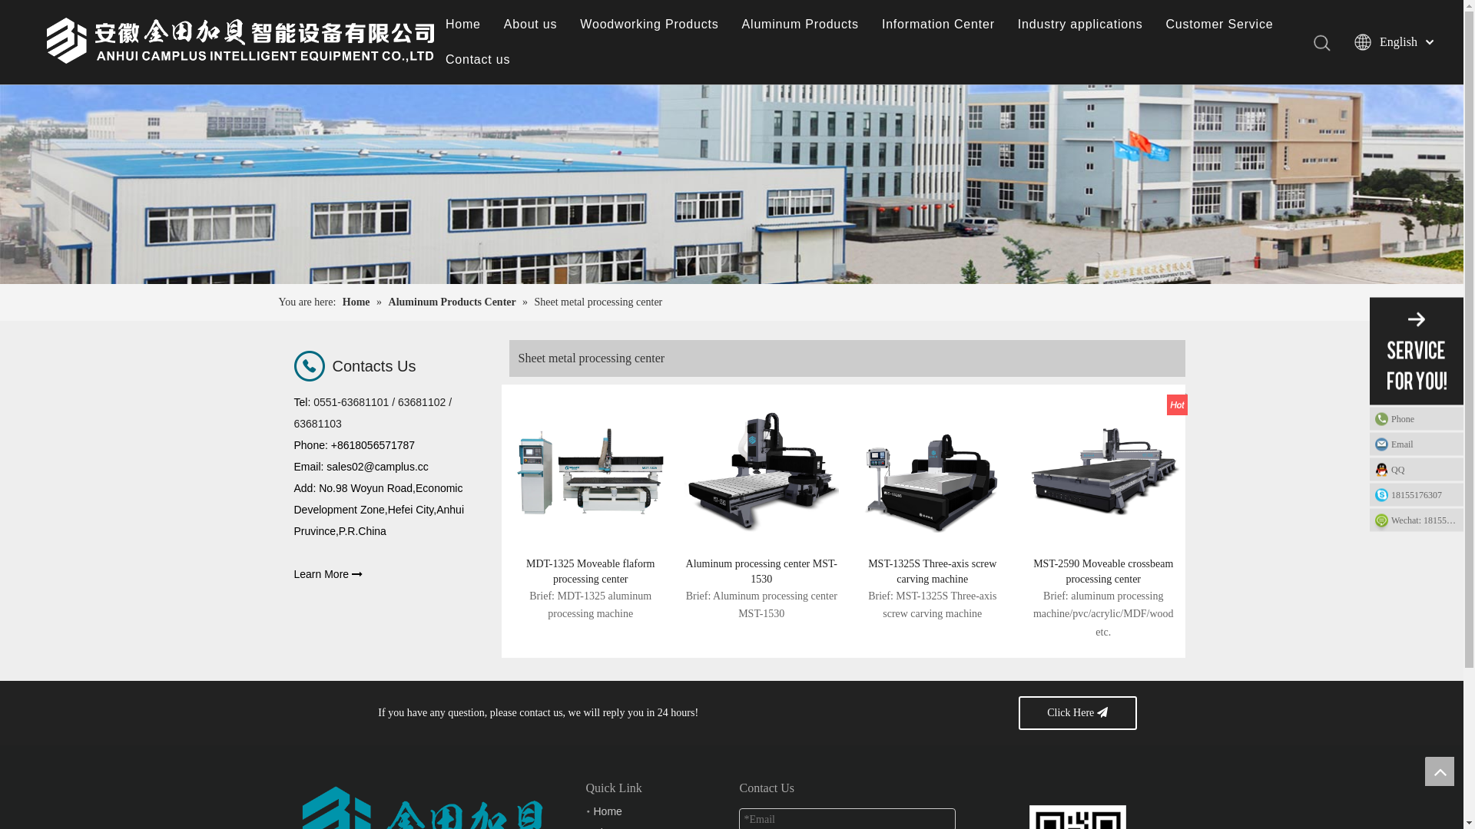  Describe the element at coordinates (1103, 572) in the screenshot. I see `MST-2590 Moveable crossbeam processing center` at that location.